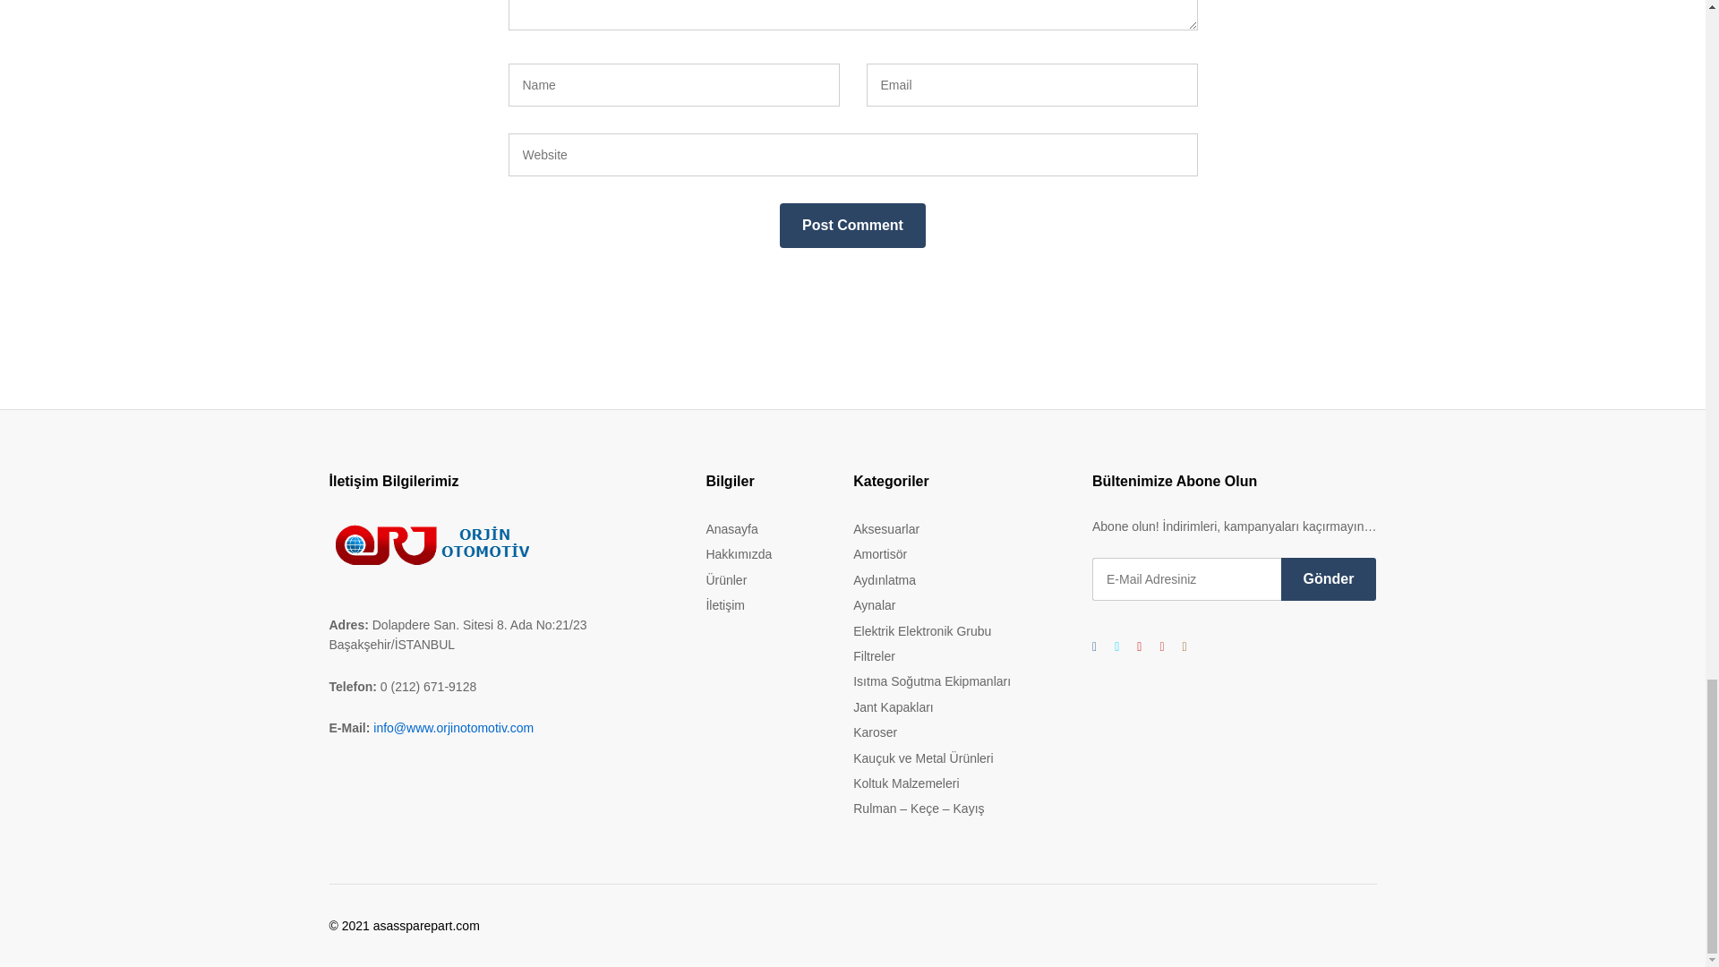  Describe the element at coordinates (852, 225) in the screenshot. I see `Post Comment` at that location.